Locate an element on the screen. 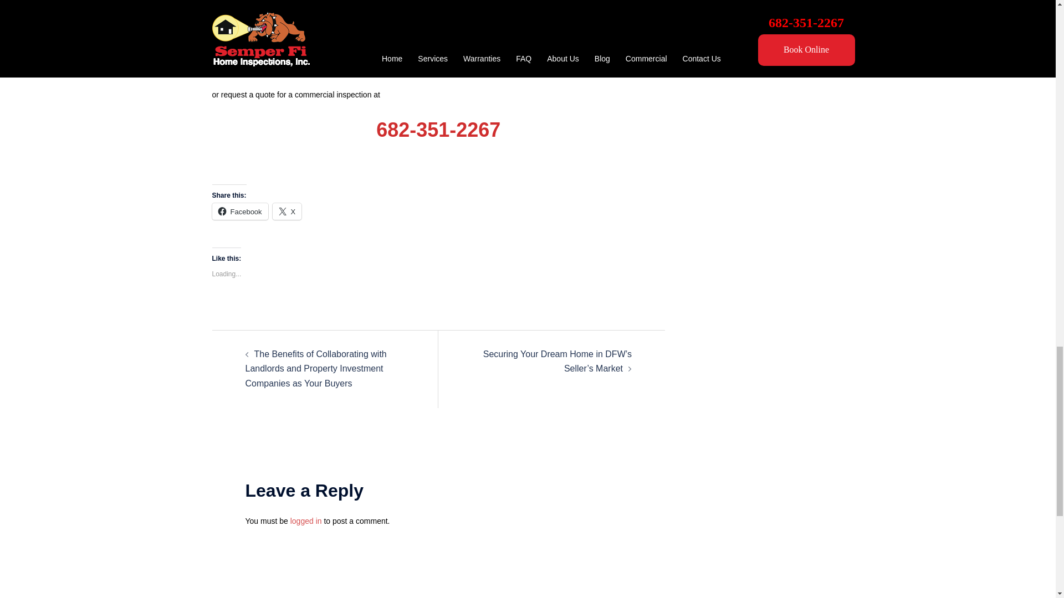  Facebook is located at coordinates (239, 212).